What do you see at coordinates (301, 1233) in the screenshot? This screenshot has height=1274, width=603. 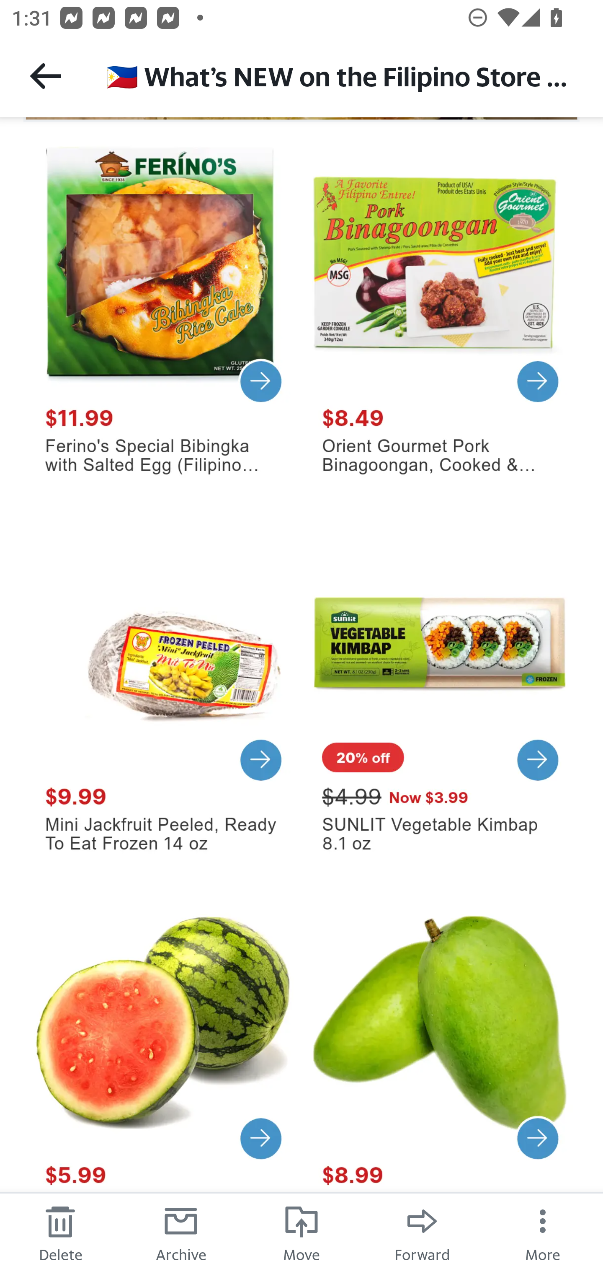 I see `Move` at bounding box center [301, 1233].